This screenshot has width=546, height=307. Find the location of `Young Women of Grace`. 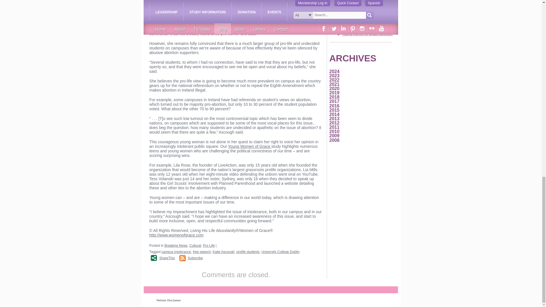

Young Women of Grace is located at coordinates (250, 146).